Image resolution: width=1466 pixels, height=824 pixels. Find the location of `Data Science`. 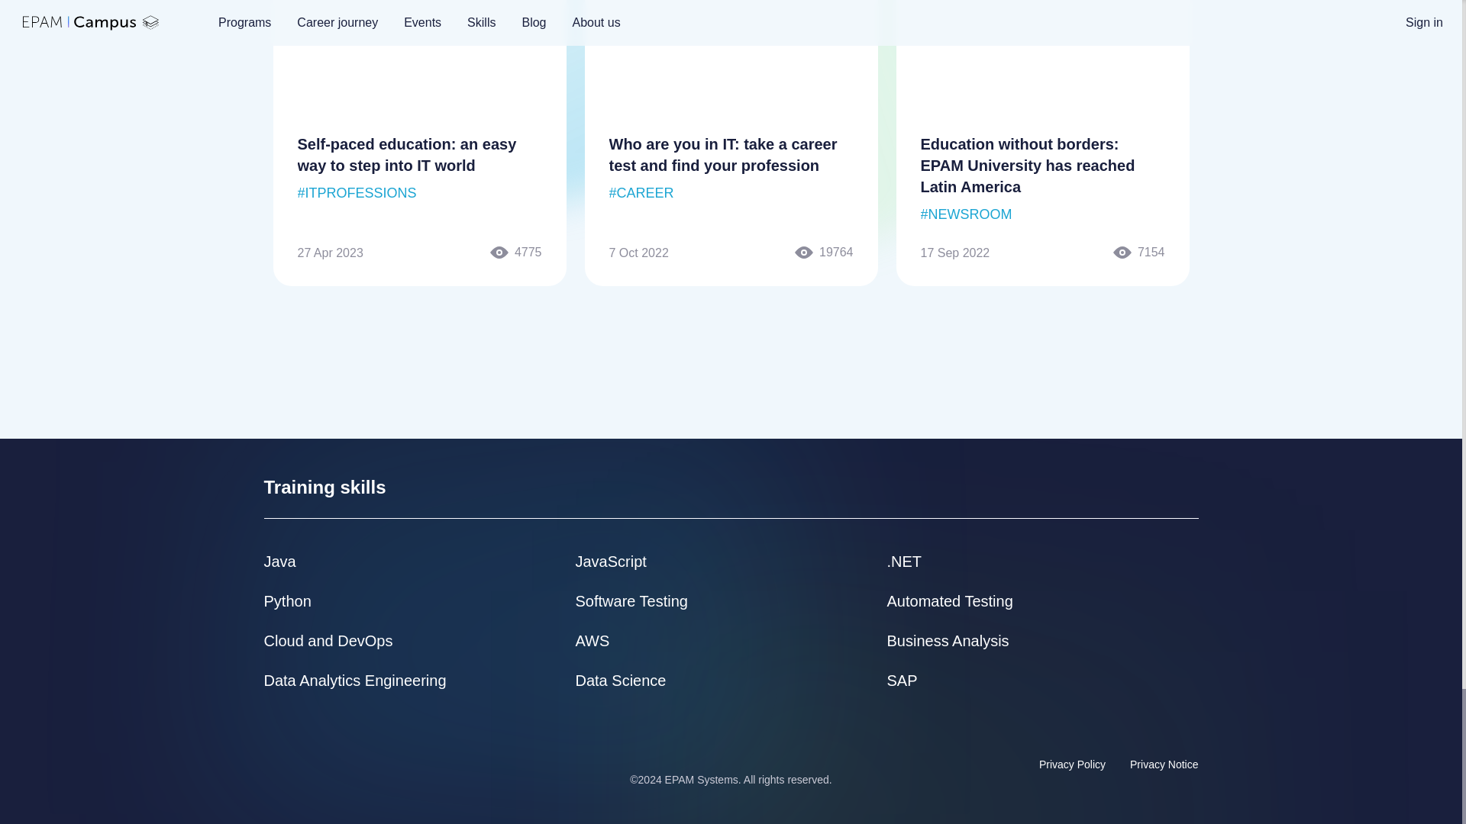

Data Science is located at coordinates (622, 681).